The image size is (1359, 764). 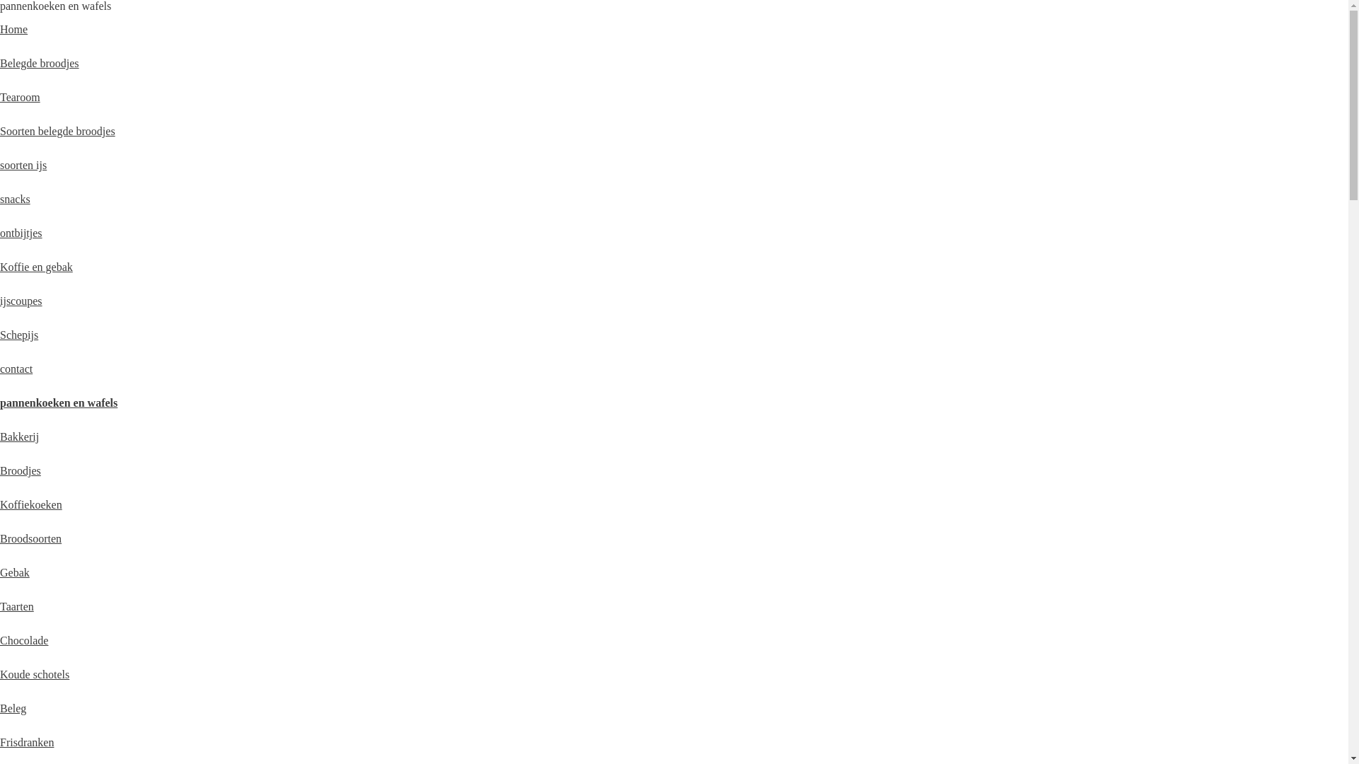 I want to click on Bakkerij, so click(x=20, y=437).